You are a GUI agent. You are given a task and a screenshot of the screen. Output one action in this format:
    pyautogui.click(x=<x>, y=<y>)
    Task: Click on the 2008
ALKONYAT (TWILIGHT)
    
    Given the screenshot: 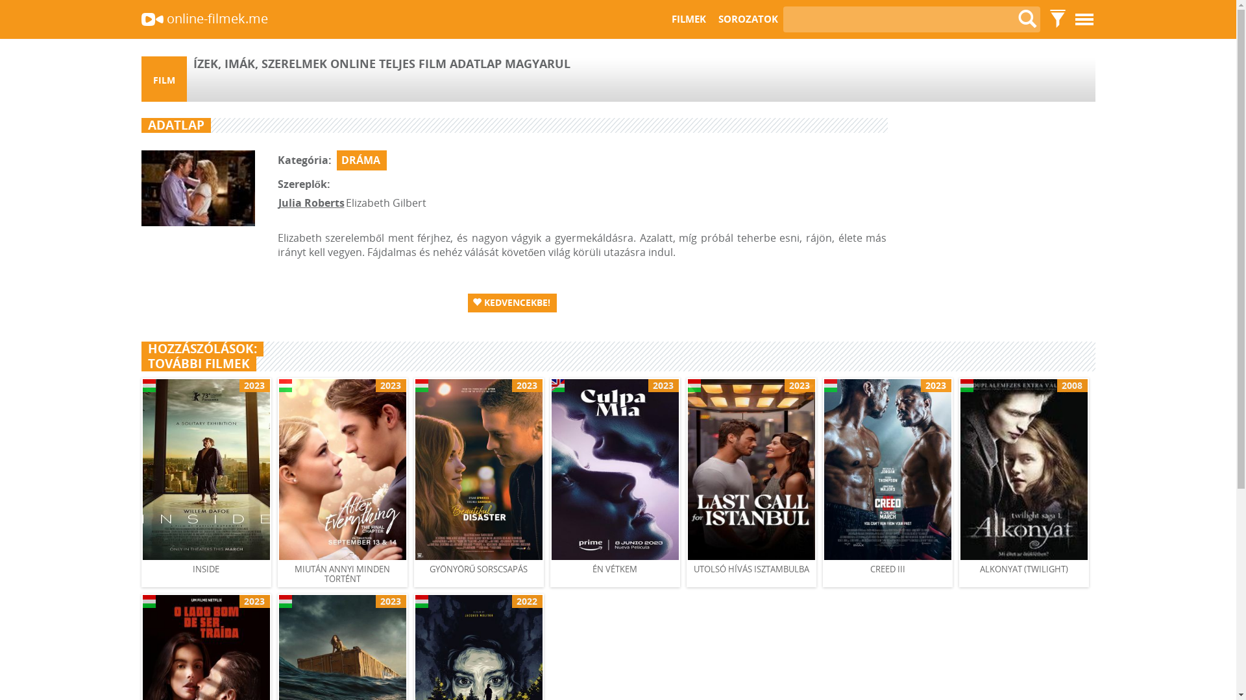 What is the action you would take?
    pyautogui.click(x=1024, y=482)
    